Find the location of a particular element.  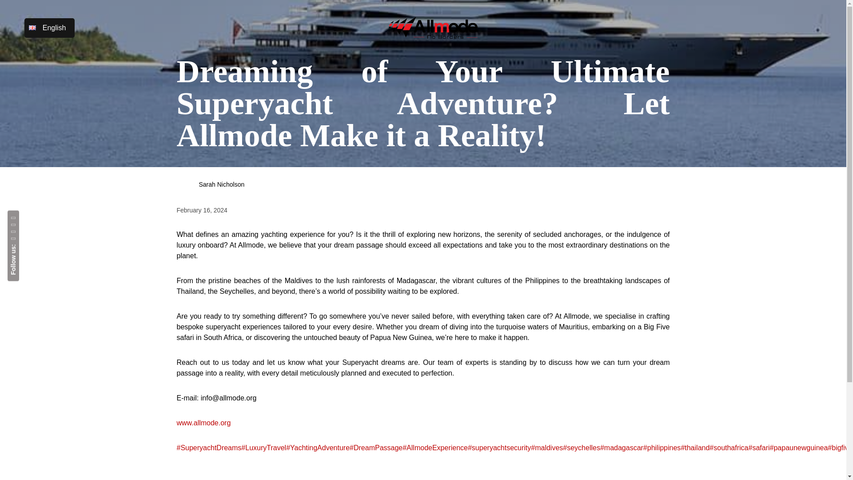

www.allmode.org is located at coordinates (203, 423).